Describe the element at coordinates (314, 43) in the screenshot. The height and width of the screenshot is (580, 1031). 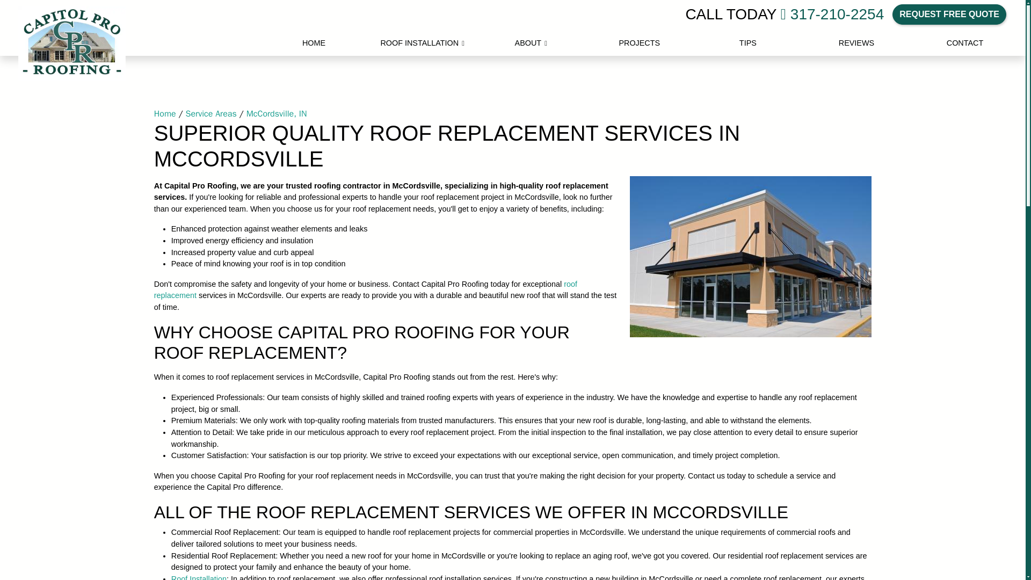
I see `HOME` at that location.